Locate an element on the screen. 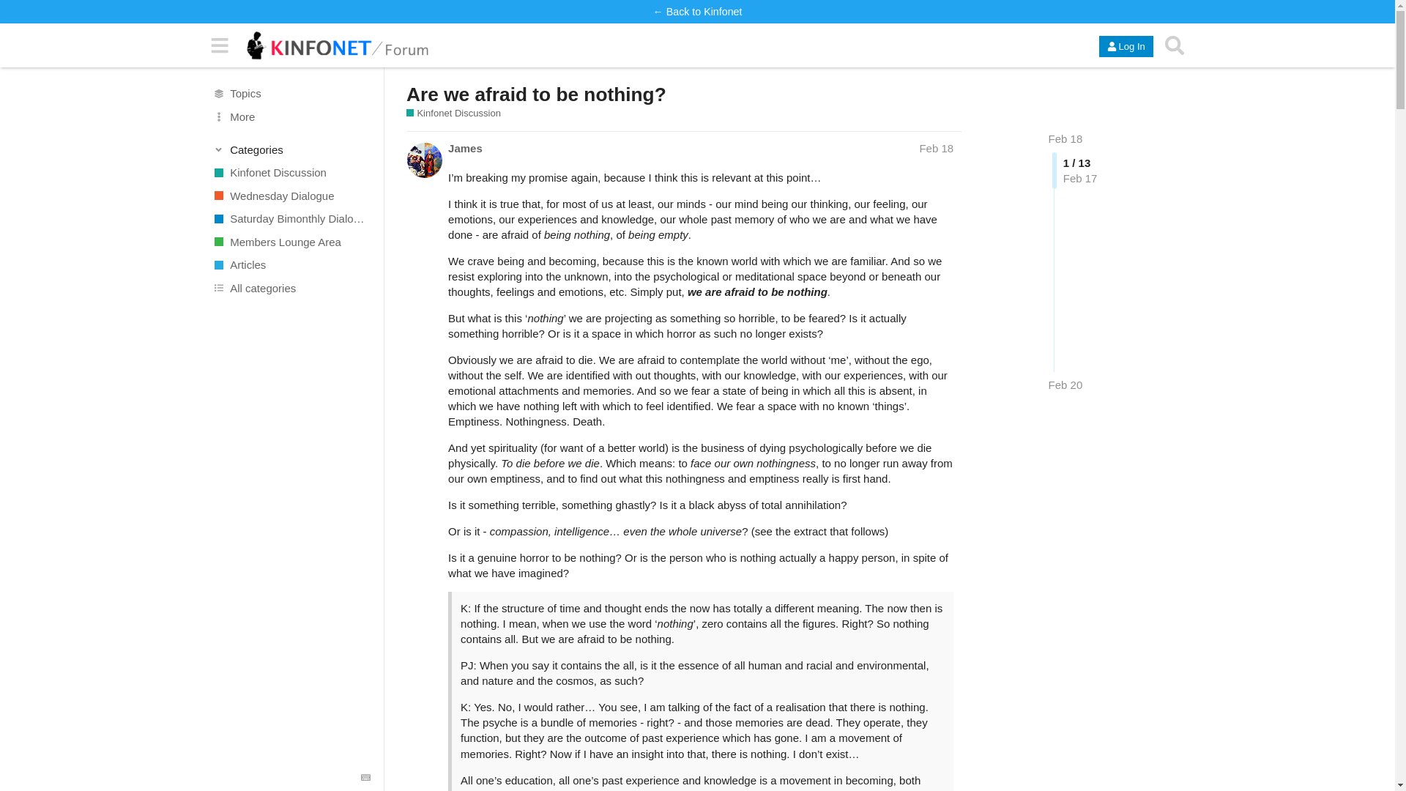 The image size is (1406, 791). Comments on articles found on the Kinfonet website. is located at coordinates (291, 265).